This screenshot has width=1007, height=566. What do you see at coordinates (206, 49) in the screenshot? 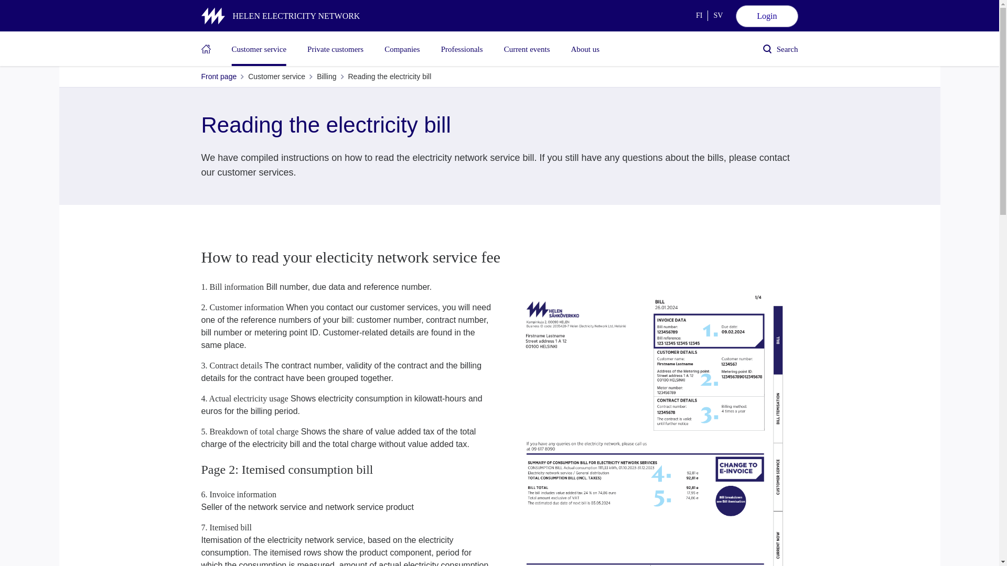
I see `Home` at bounding box center [206, 49].